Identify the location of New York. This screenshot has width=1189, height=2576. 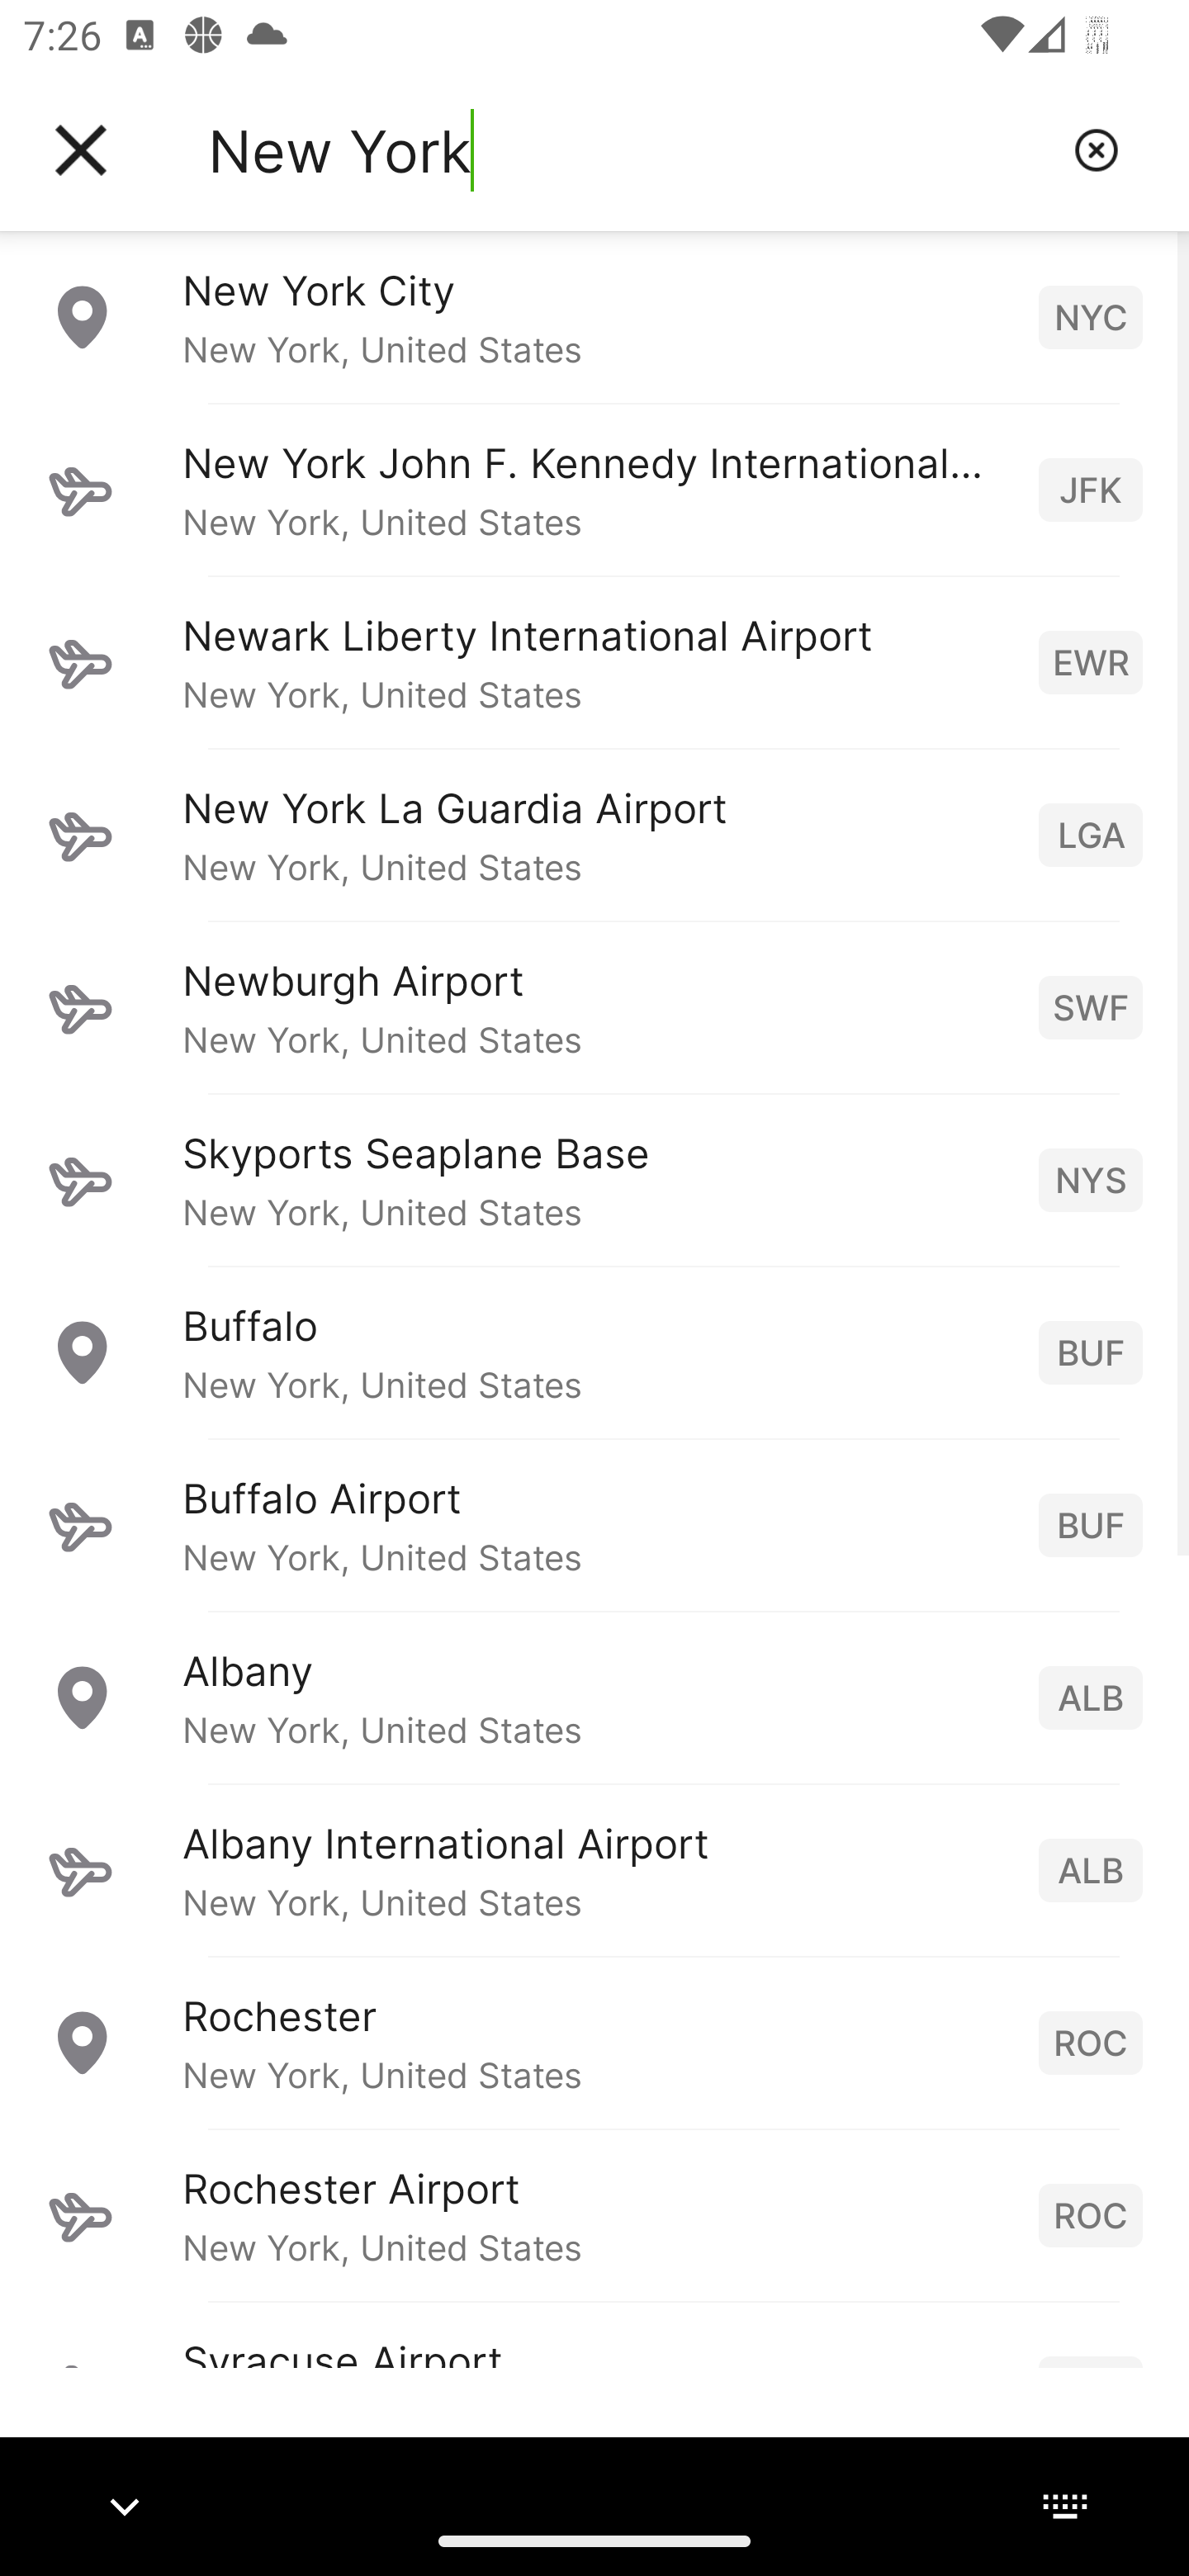
(628, 150).